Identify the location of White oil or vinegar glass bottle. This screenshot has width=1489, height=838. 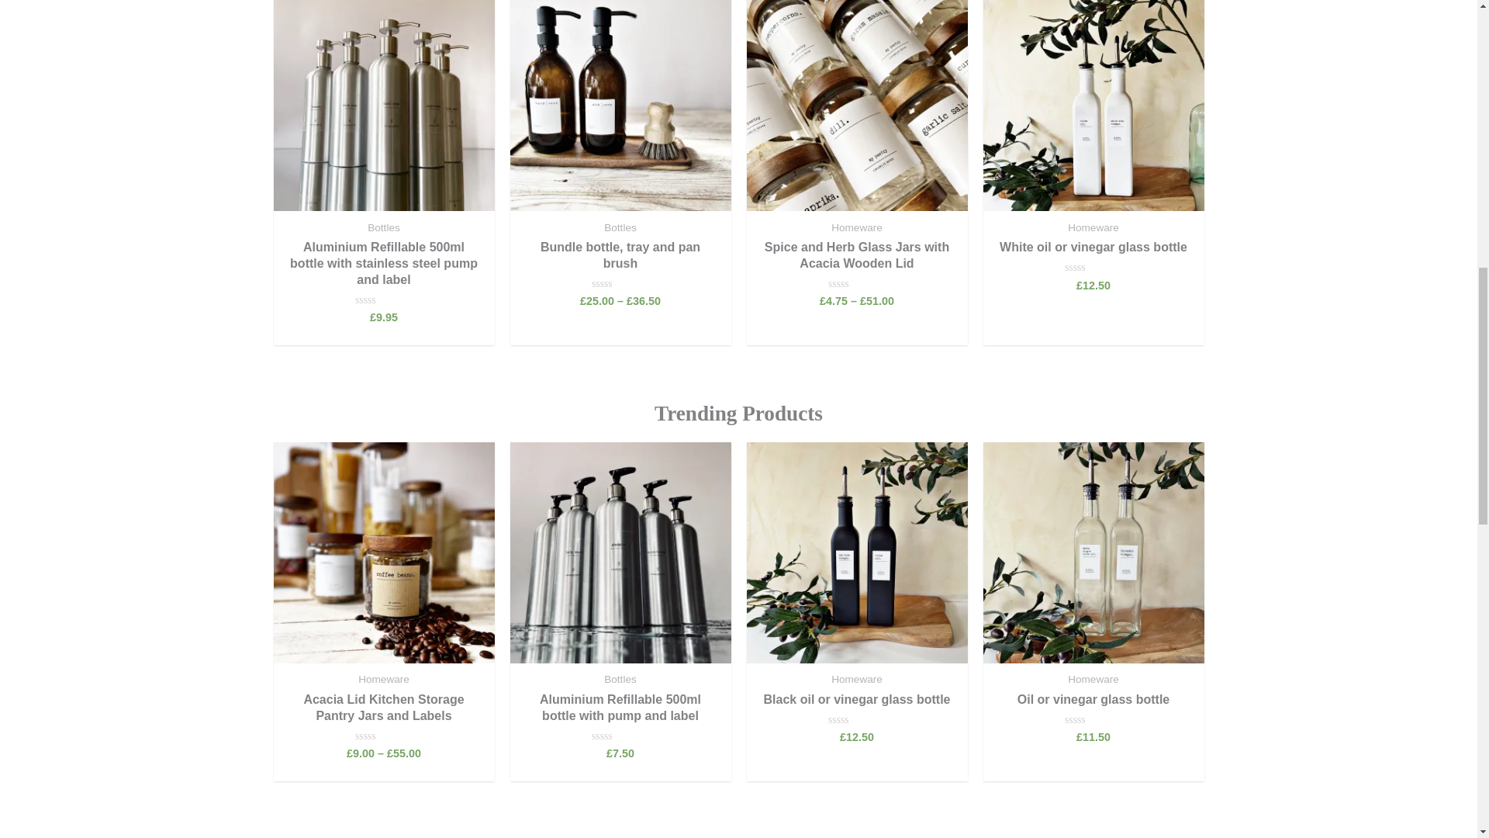
(1093, 248).